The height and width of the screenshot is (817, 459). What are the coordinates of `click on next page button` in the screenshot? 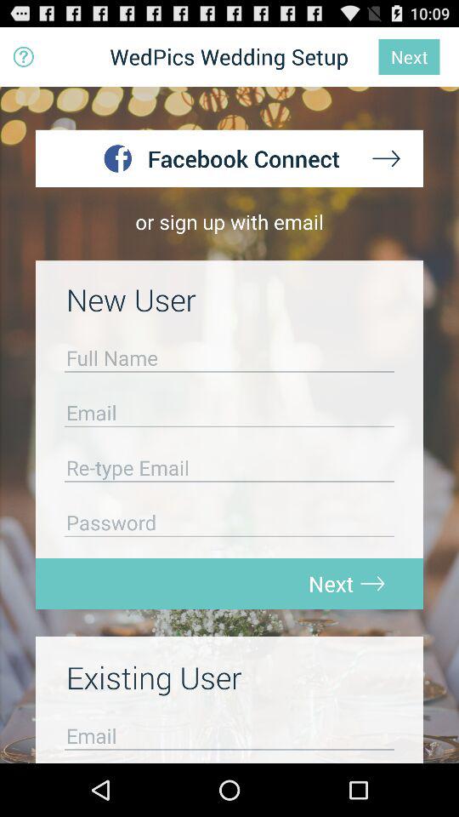 It's located at (385, 158).